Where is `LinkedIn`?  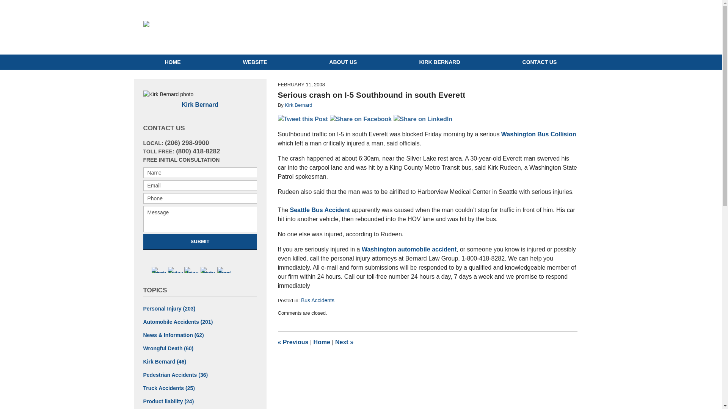
LinkedIn is located at coordinates (191, 270).